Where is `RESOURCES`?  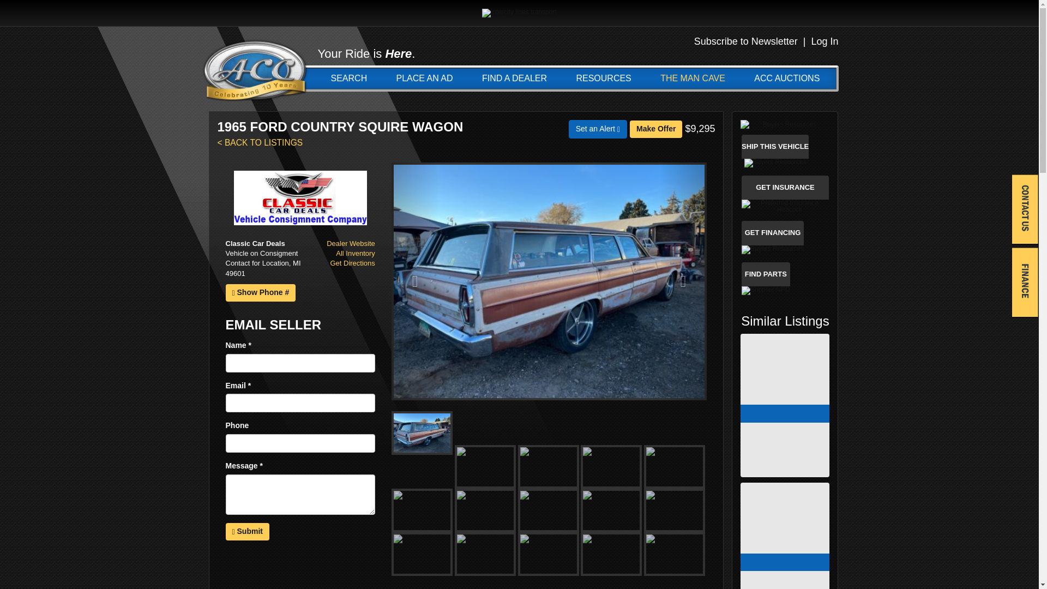 RESOURCES is located at coordinates (603, 79).